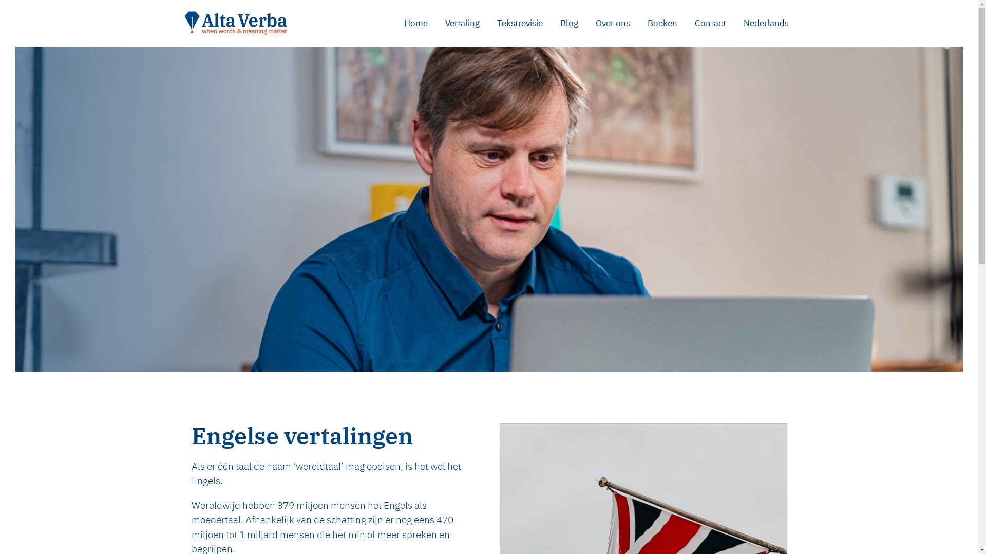 Image resolution: width=986 pixels, height=554 pixels. I want to click on Contact, so click(711, 23).